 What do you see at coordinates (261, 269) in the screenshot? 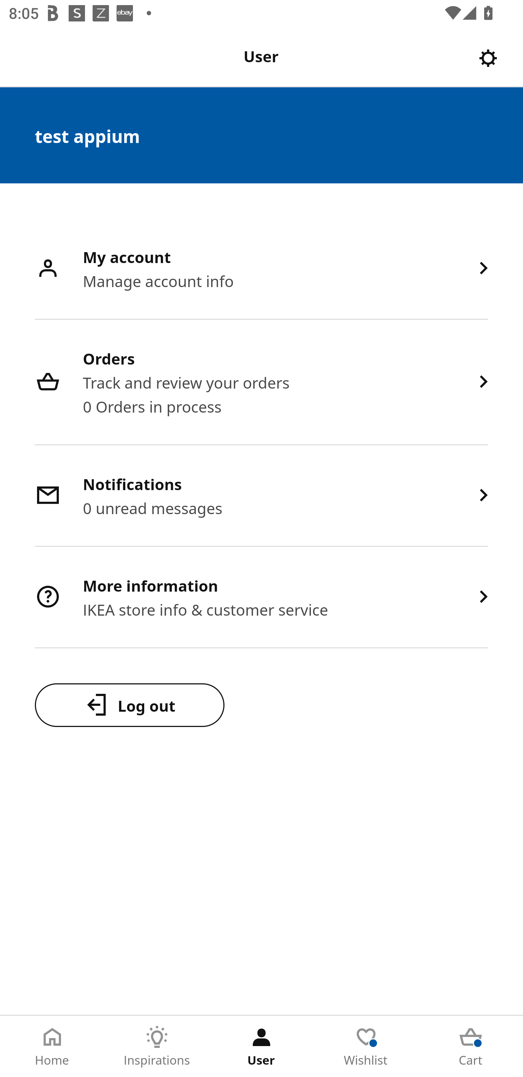
I see `My account
Manage account info` at bounding box center [261, 269].